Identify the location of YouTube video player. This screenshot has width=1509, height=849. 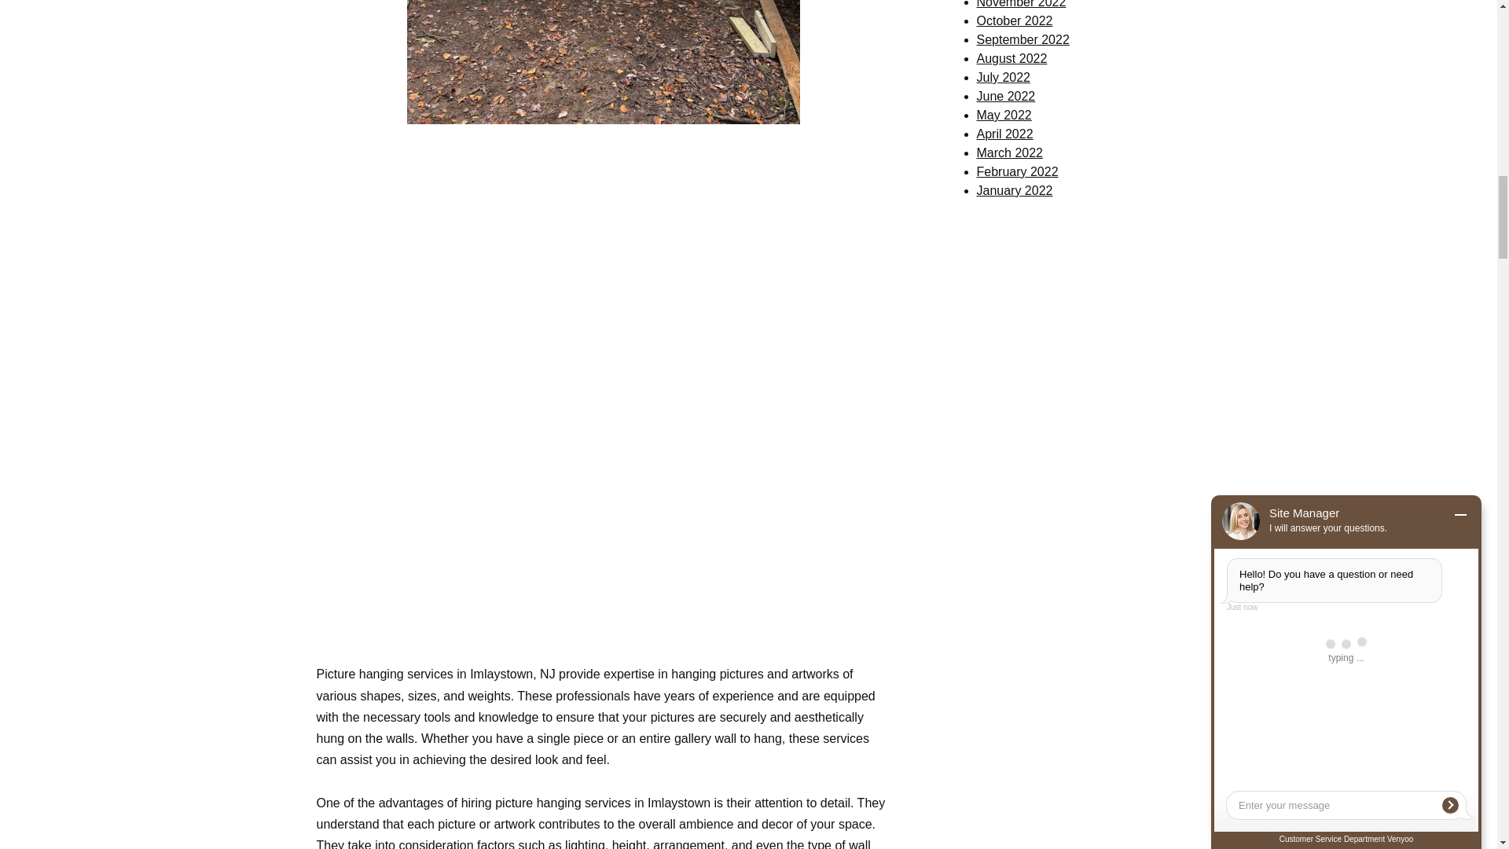
(604, 260).